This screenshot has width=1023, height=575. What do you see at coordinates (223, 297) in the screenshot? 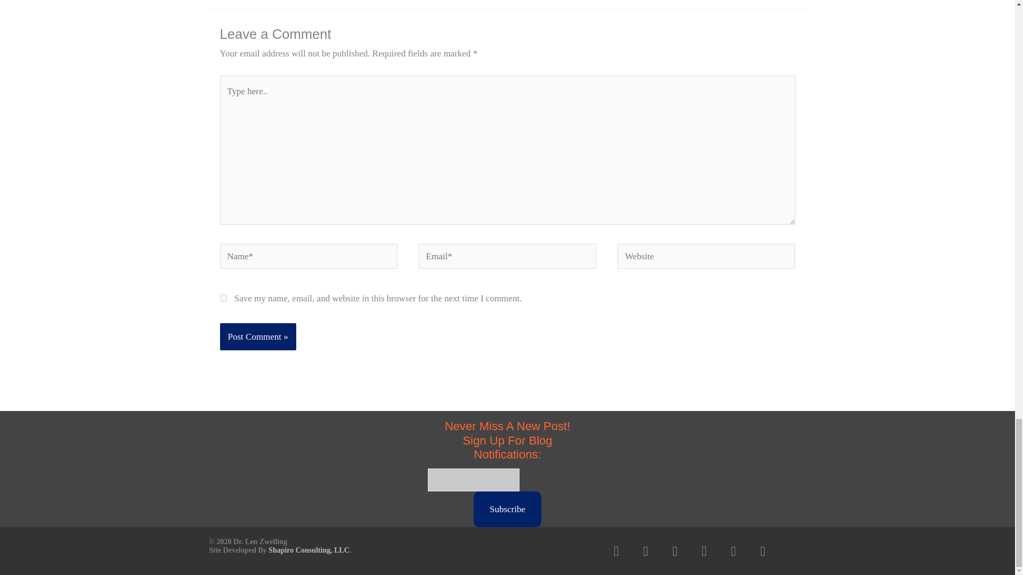
I see `yes` at bounding box center [223, 297].